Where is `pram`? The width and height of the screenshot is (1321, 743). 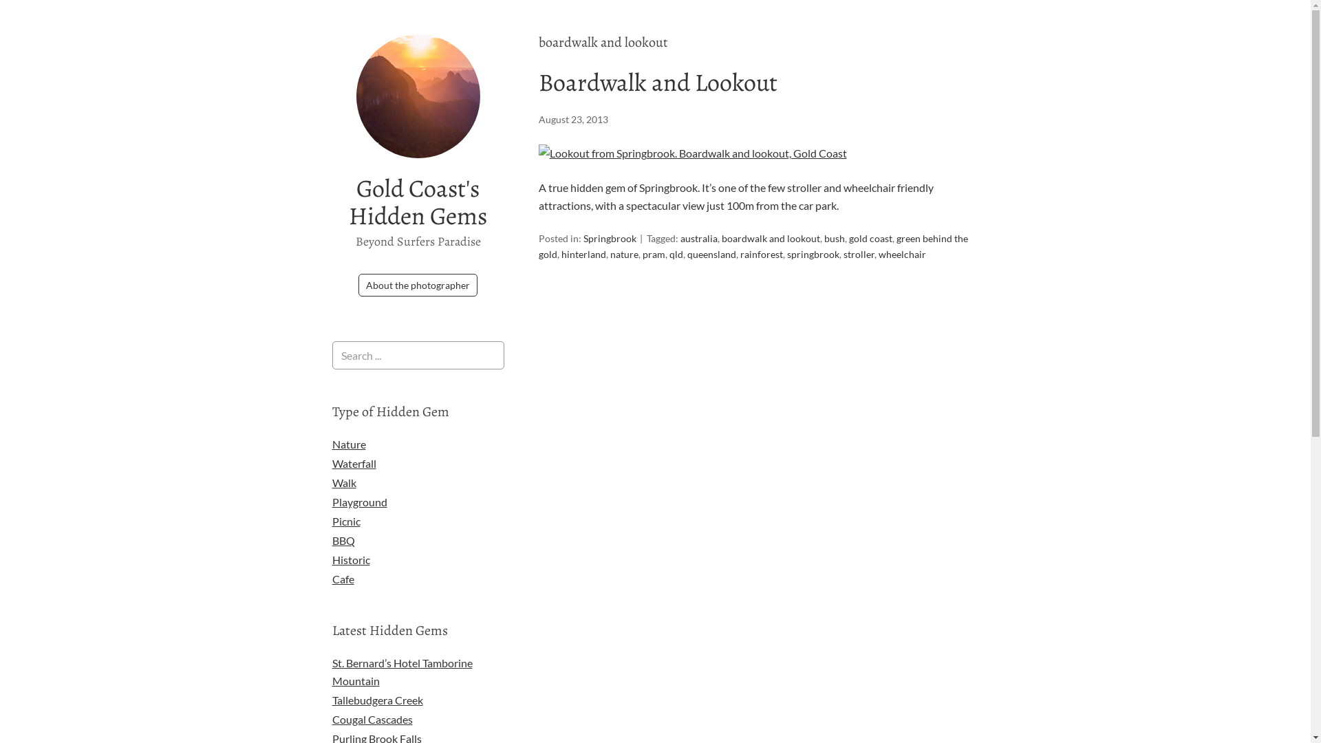
pram is located at coordinates (654, 255).